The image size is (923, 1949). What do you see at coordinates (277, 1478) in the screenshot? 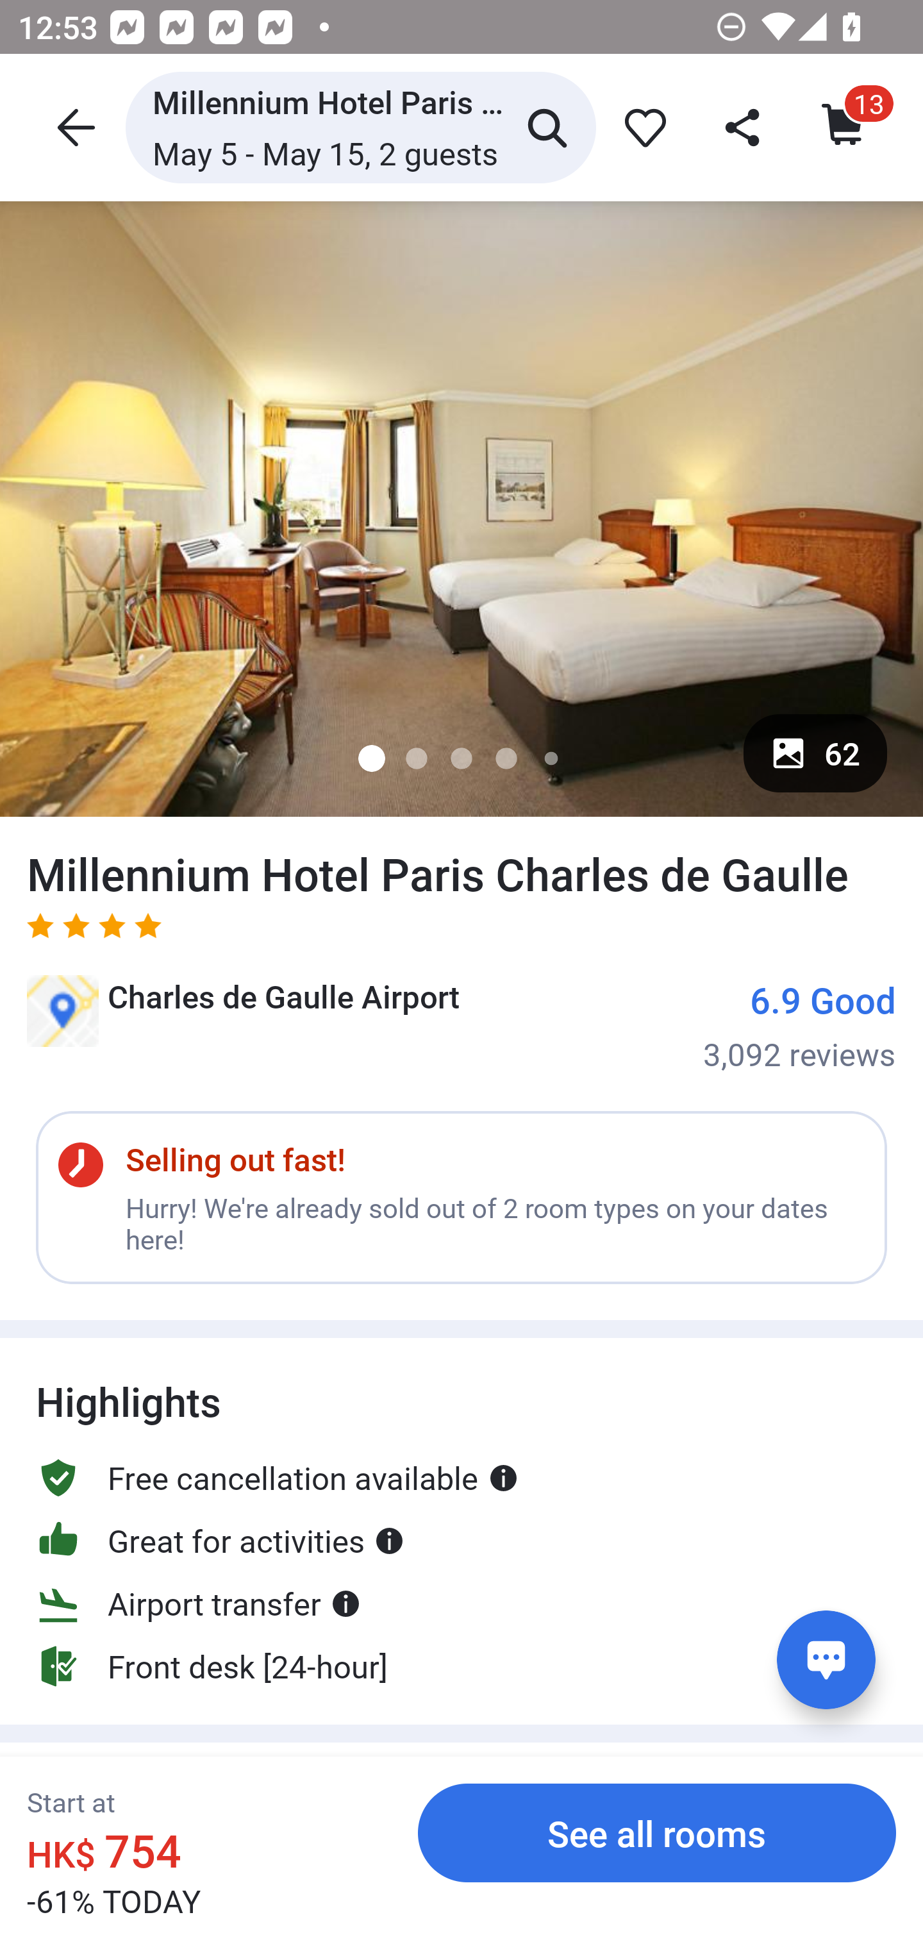
I see `Free cancellation available` at bounding box center [277, 1478].